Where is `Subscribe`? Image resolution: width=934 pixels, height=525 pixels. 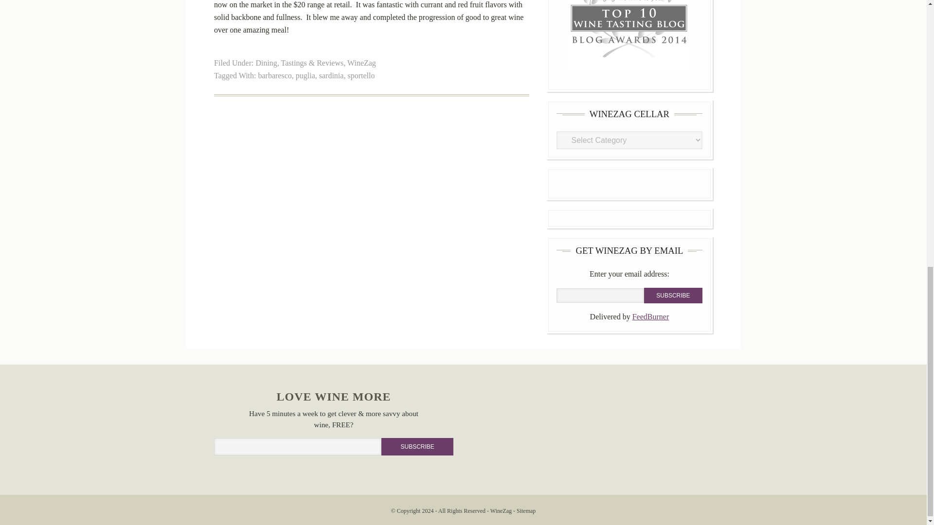 Subscribe is located at coordinates (673, 296).